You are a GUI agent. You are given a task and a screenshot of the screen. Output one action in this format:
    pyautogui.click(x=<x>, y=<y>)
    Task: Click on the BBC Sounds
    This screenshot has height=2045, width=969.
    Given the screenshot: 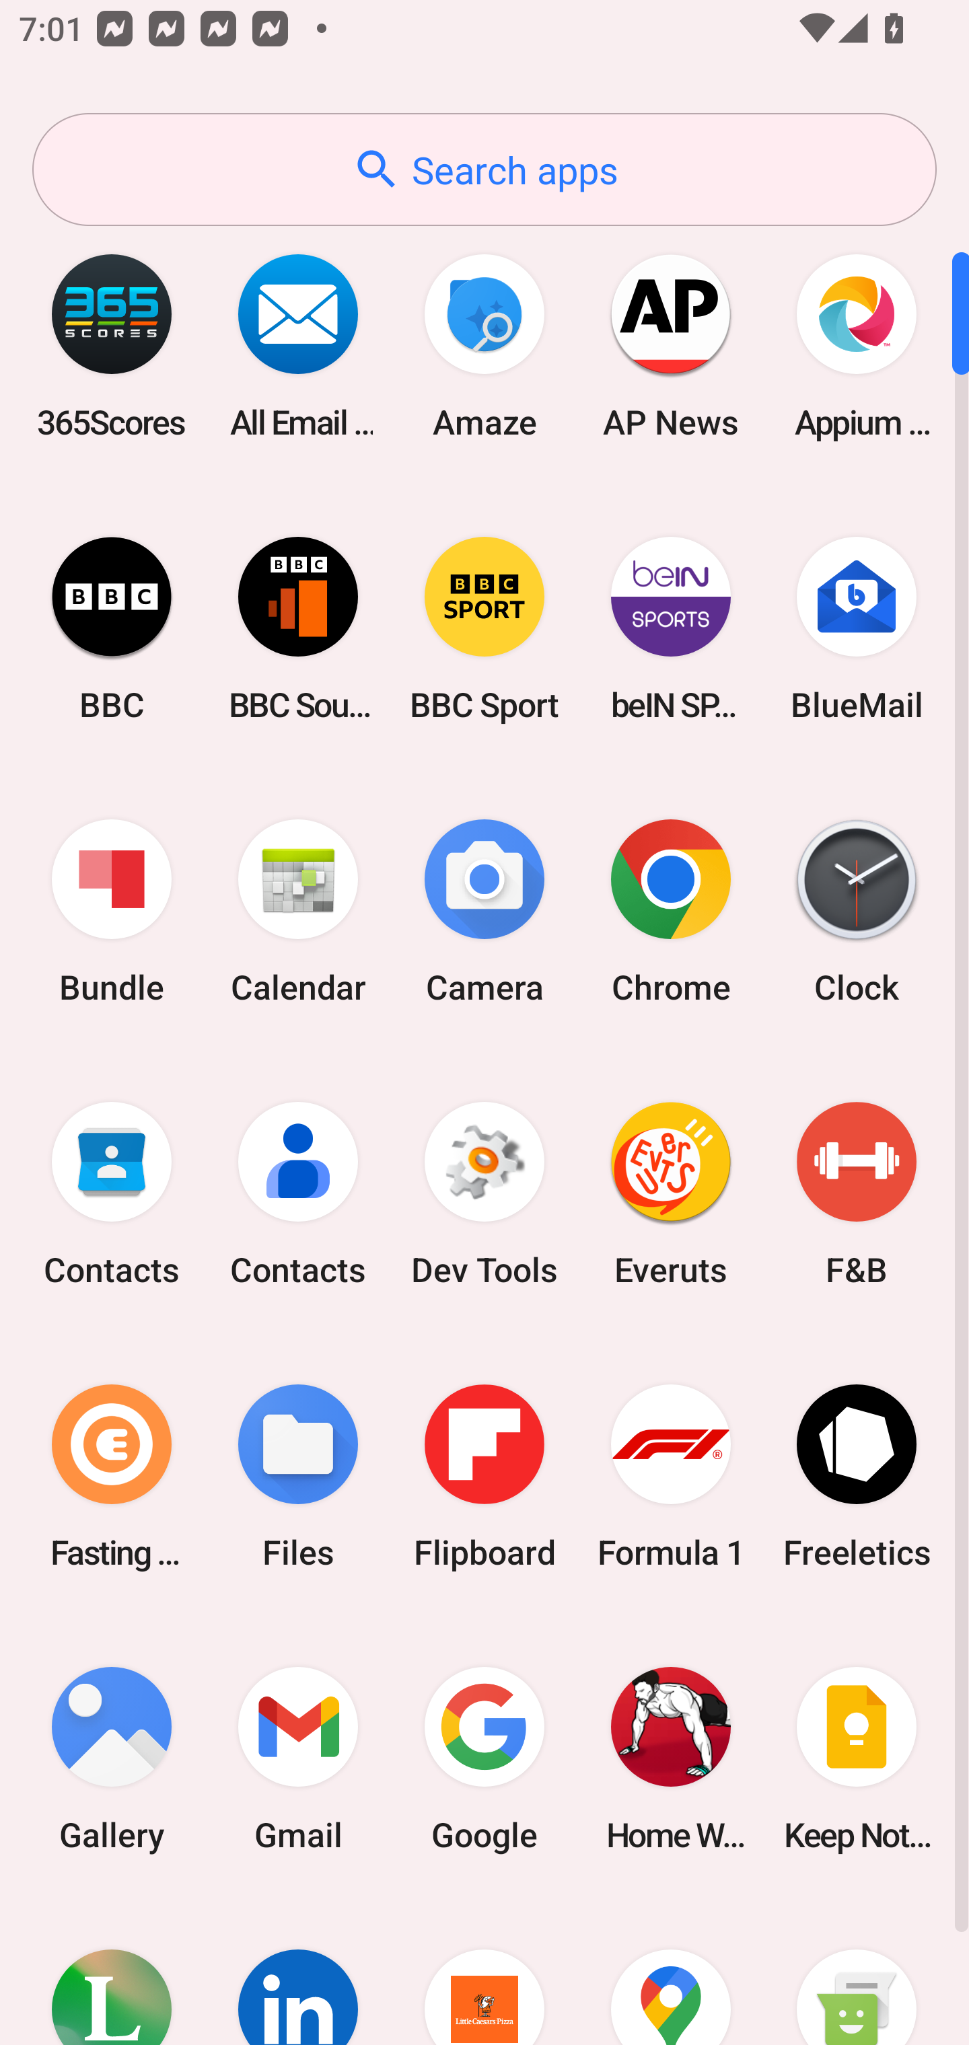 What is the action you would take?
    pyautogui.click(x=298, y=628)
    